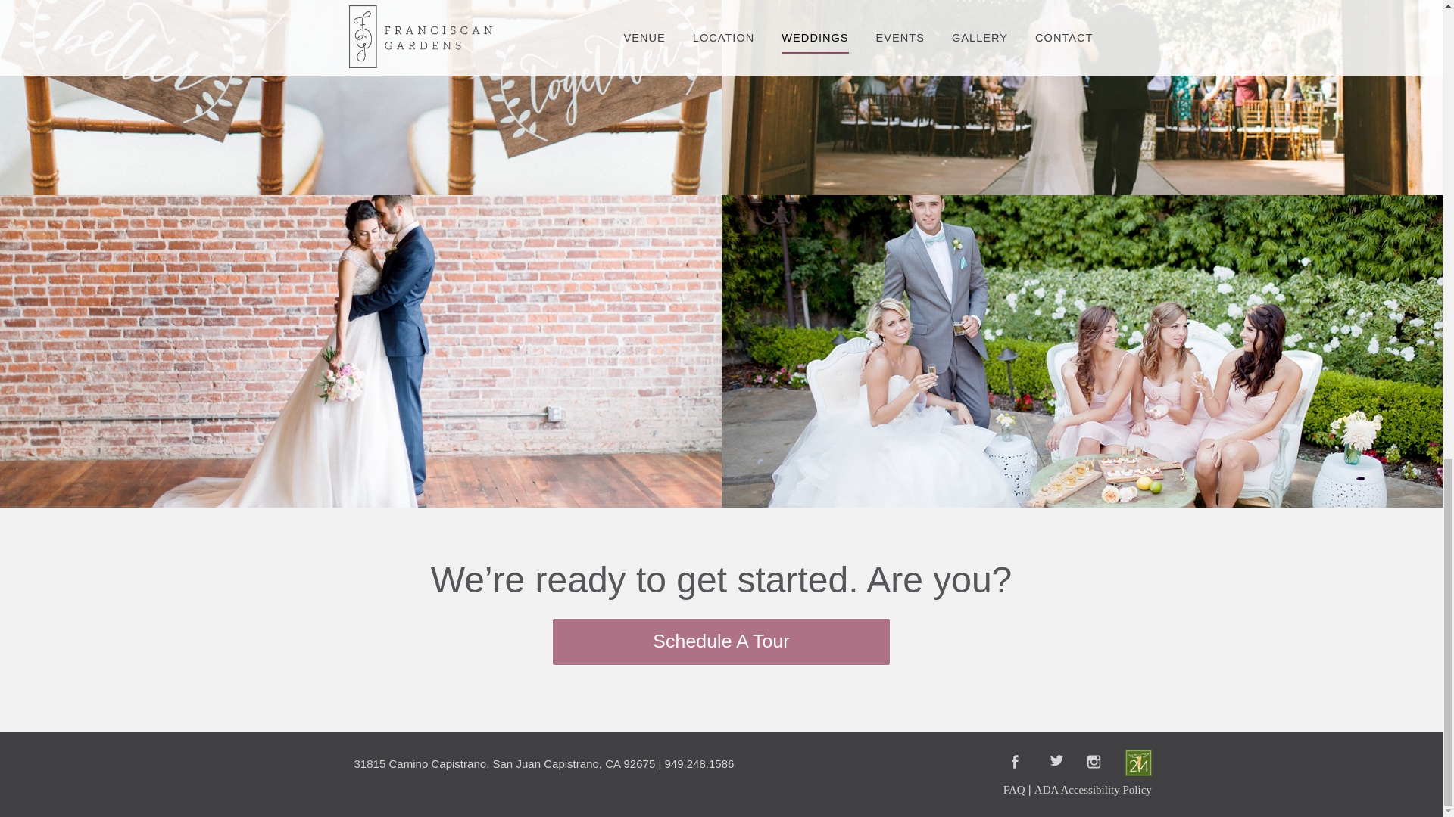  I want to click on Schedule A Tour, so click(721, 641).